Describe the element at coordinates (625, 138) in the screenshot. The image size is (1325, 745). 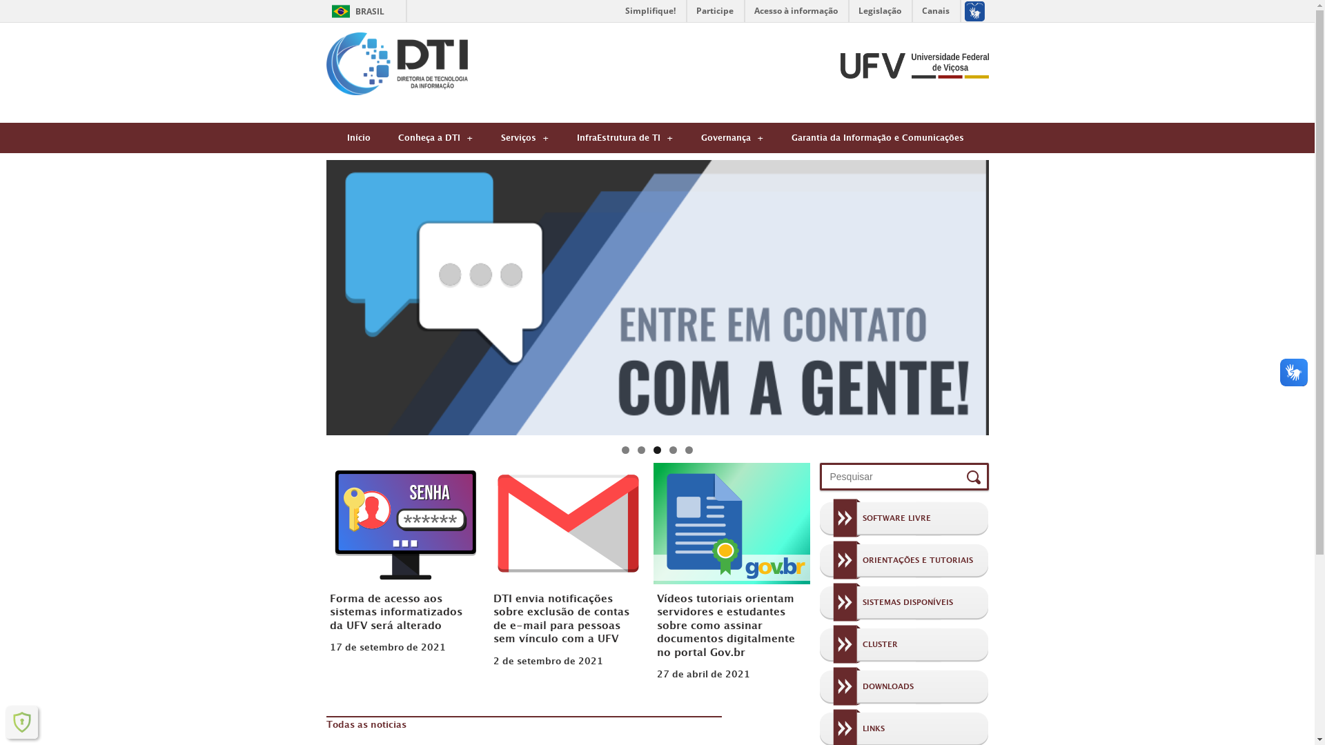
I see `InfraEstrutura de TI` at that location.